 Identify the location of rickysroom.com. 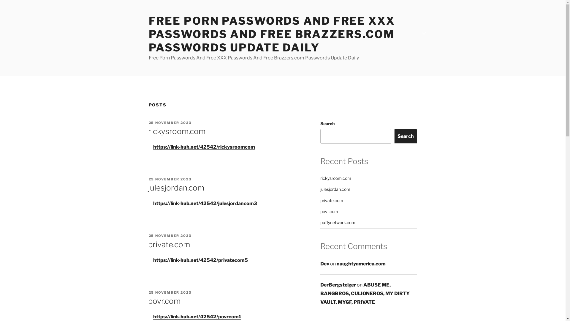
(336, 178).